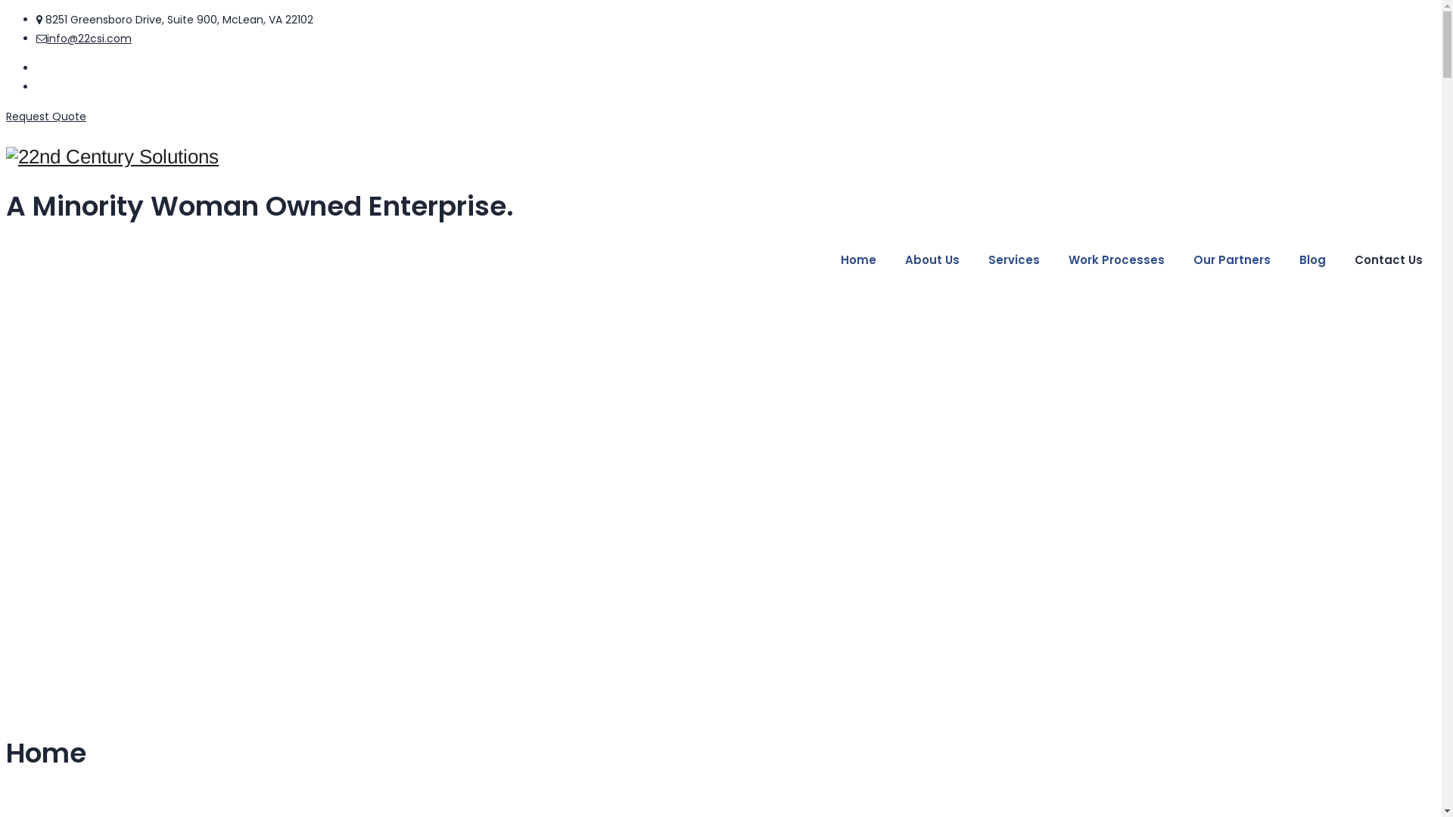  What do you see at coordinates (1117, 260) in the screenshot?
I see `Work Processes` at bounding box center [1117, 260].